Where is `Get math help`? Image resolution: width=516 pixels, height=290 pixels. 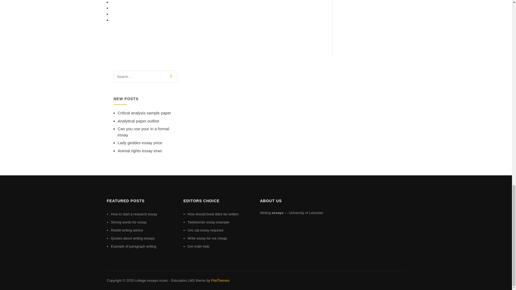 Get math help is located at coordinates (198, 246).